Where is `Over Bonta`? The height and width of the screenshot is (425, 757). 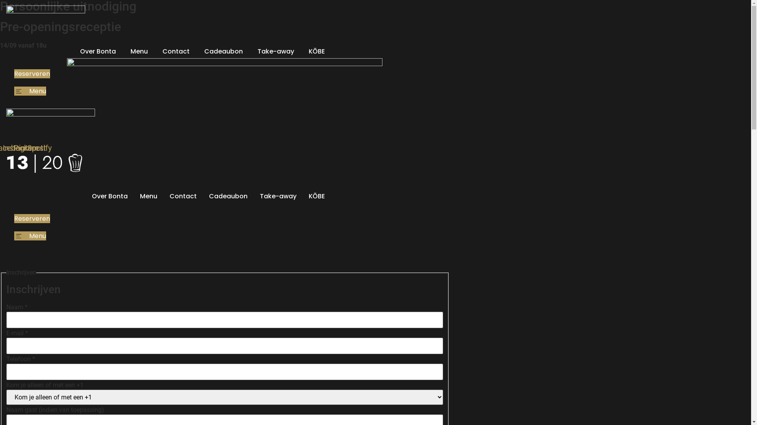 Over Bonta is located at coordinates (98, 51).